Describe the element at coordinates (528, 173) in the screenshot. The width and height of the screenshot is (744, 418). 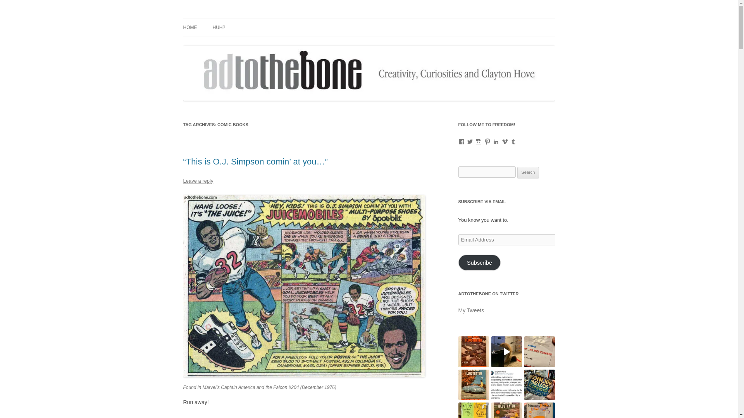
I see `Search` at that location.